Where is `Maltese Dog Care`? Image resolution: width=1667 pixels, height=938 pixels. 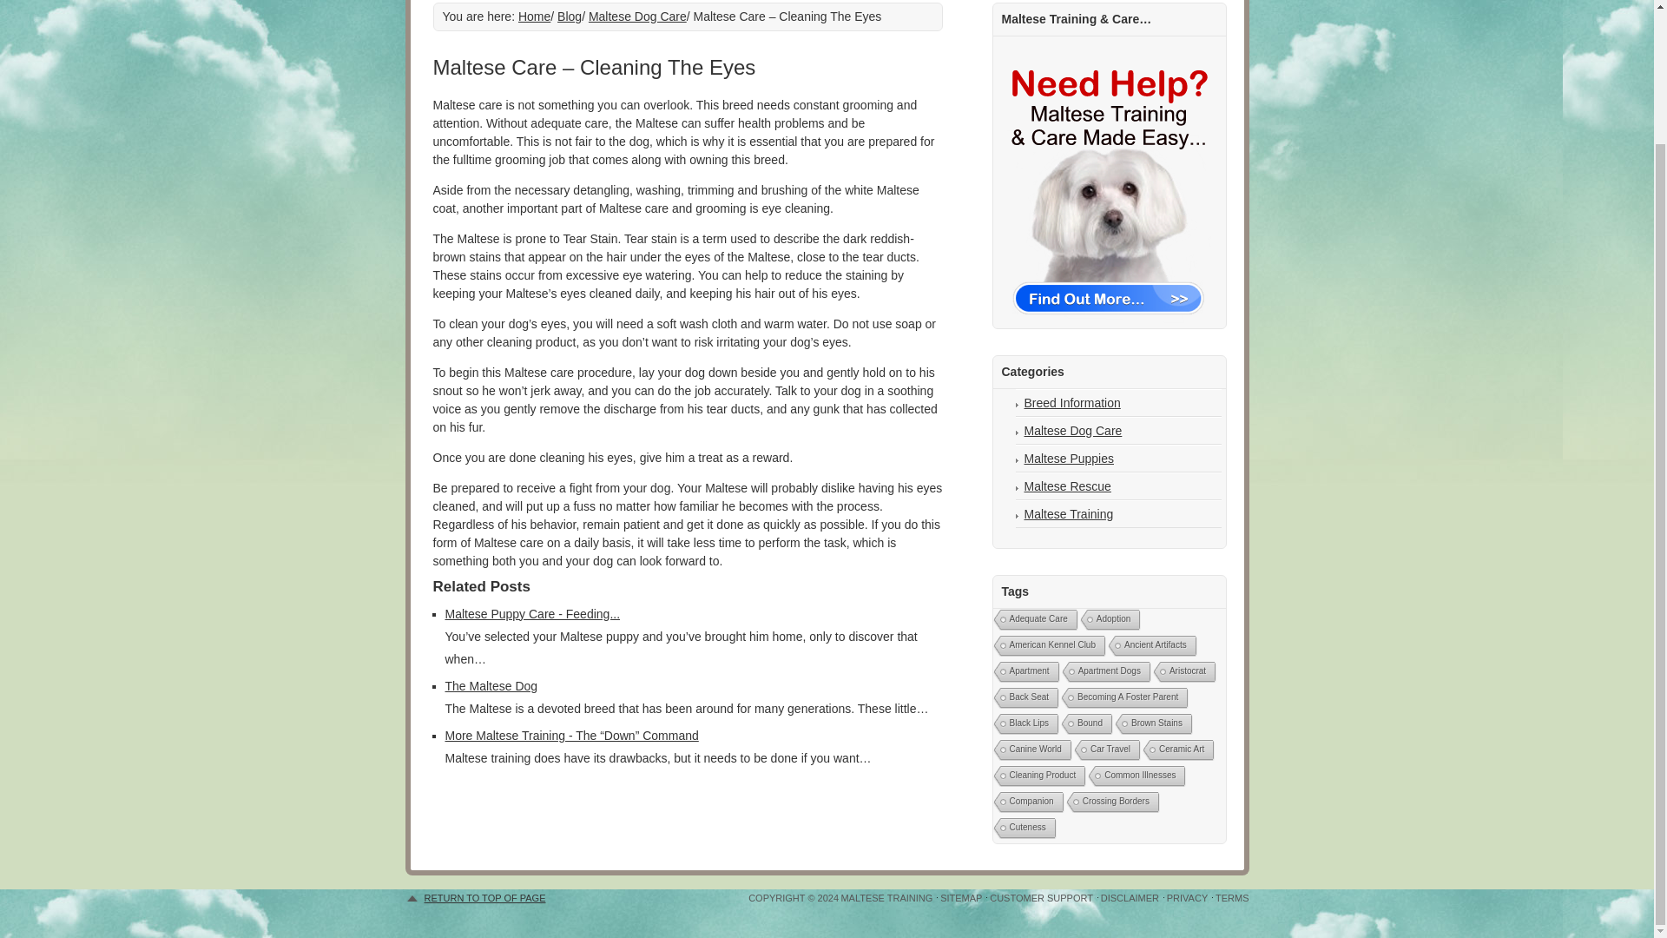
Maltese Dog Care is located at coordinates (1073, 431).